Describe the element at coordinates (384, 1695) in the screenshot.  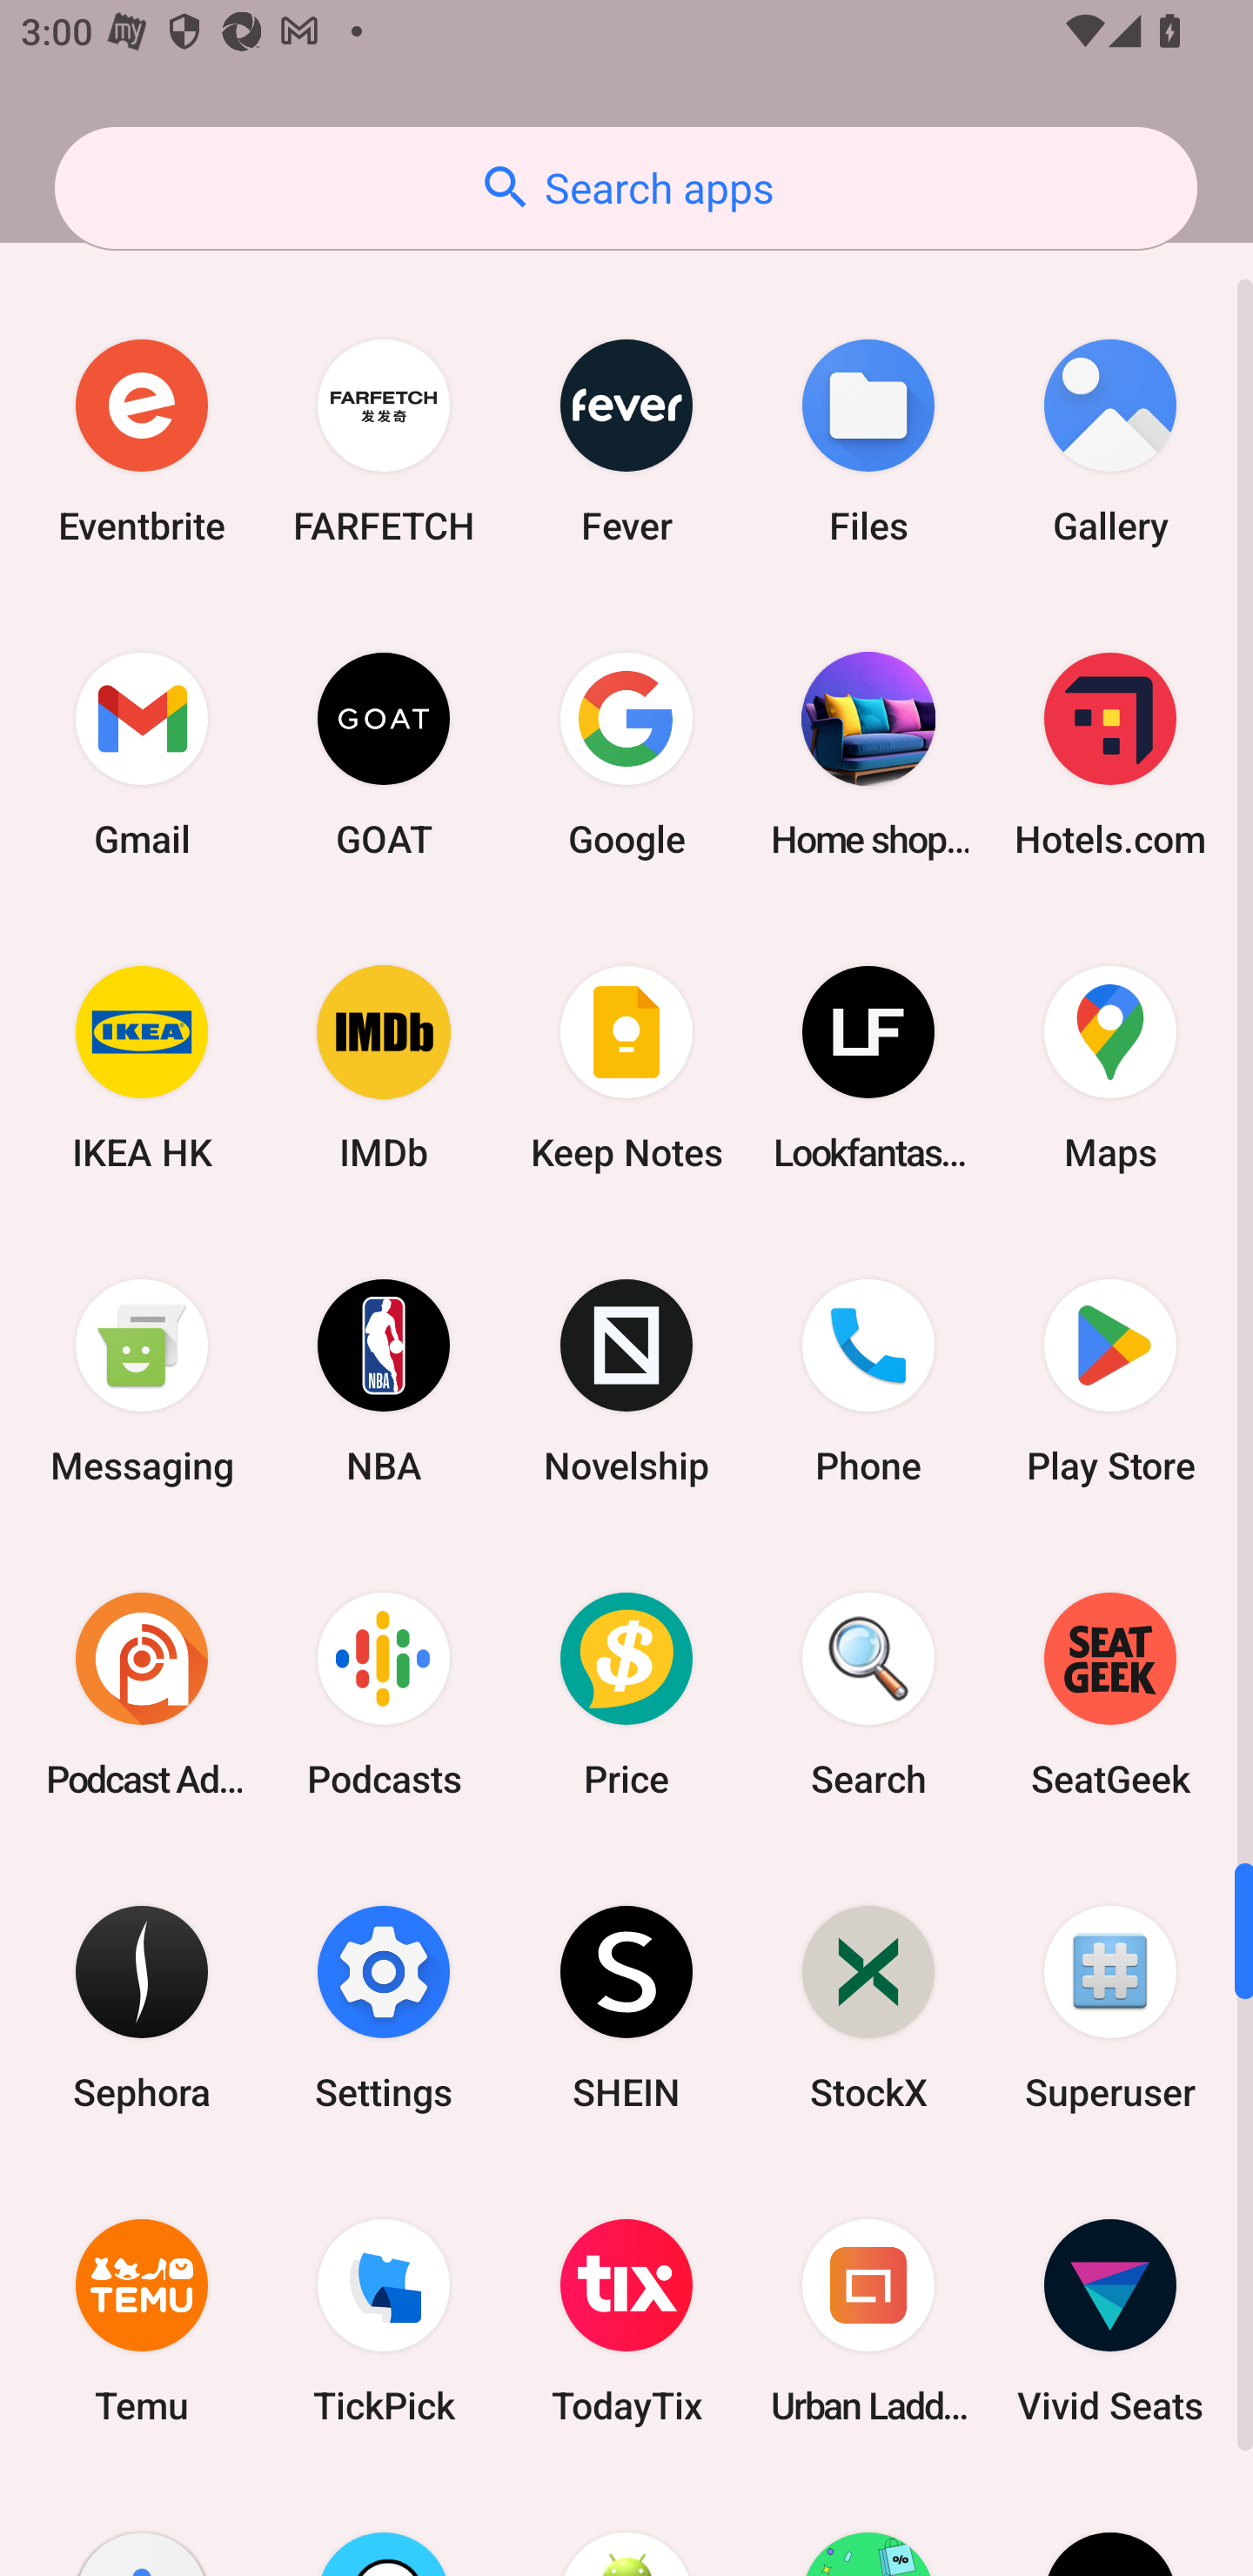
I see `Podcasts` at that location.